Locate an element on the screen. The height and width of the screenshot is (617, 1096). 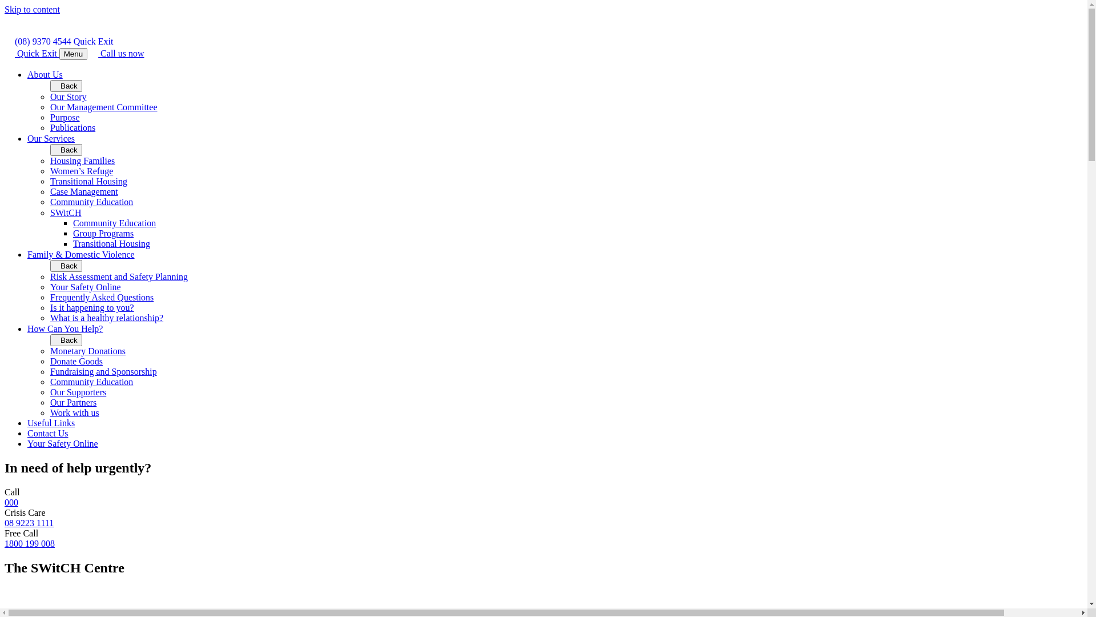
Back is located at coordinates (66, 266).